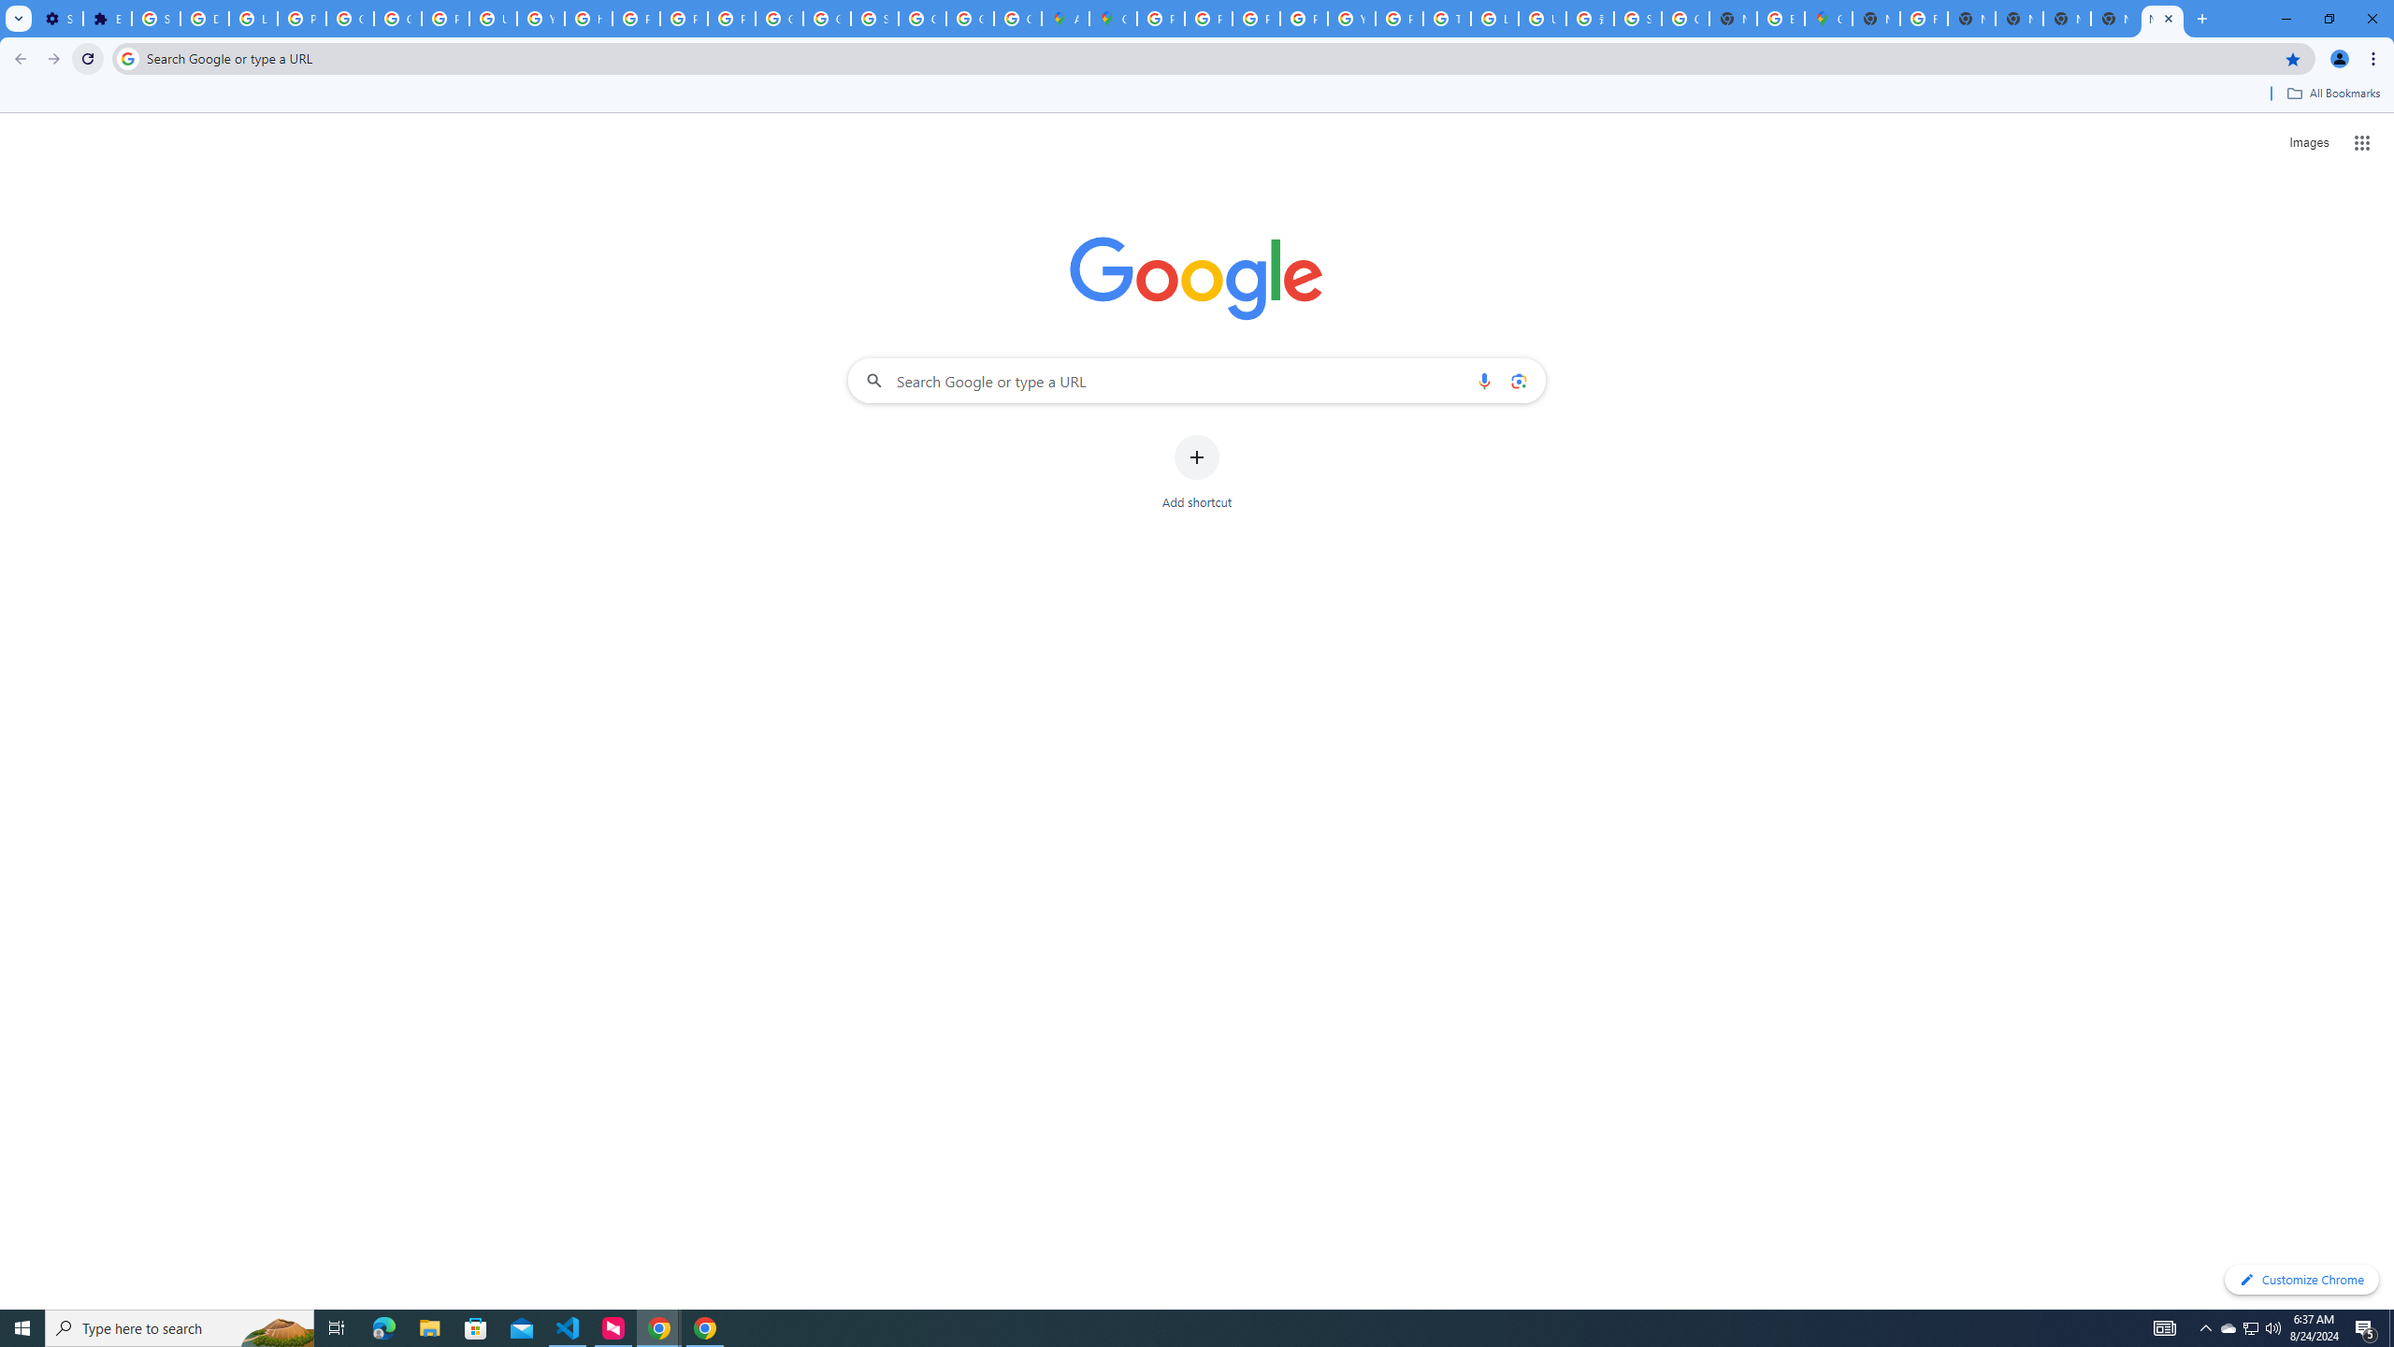 The width and height of the screenshot is (2394, 1347). I want to click on YouTube, so click(539, 19).